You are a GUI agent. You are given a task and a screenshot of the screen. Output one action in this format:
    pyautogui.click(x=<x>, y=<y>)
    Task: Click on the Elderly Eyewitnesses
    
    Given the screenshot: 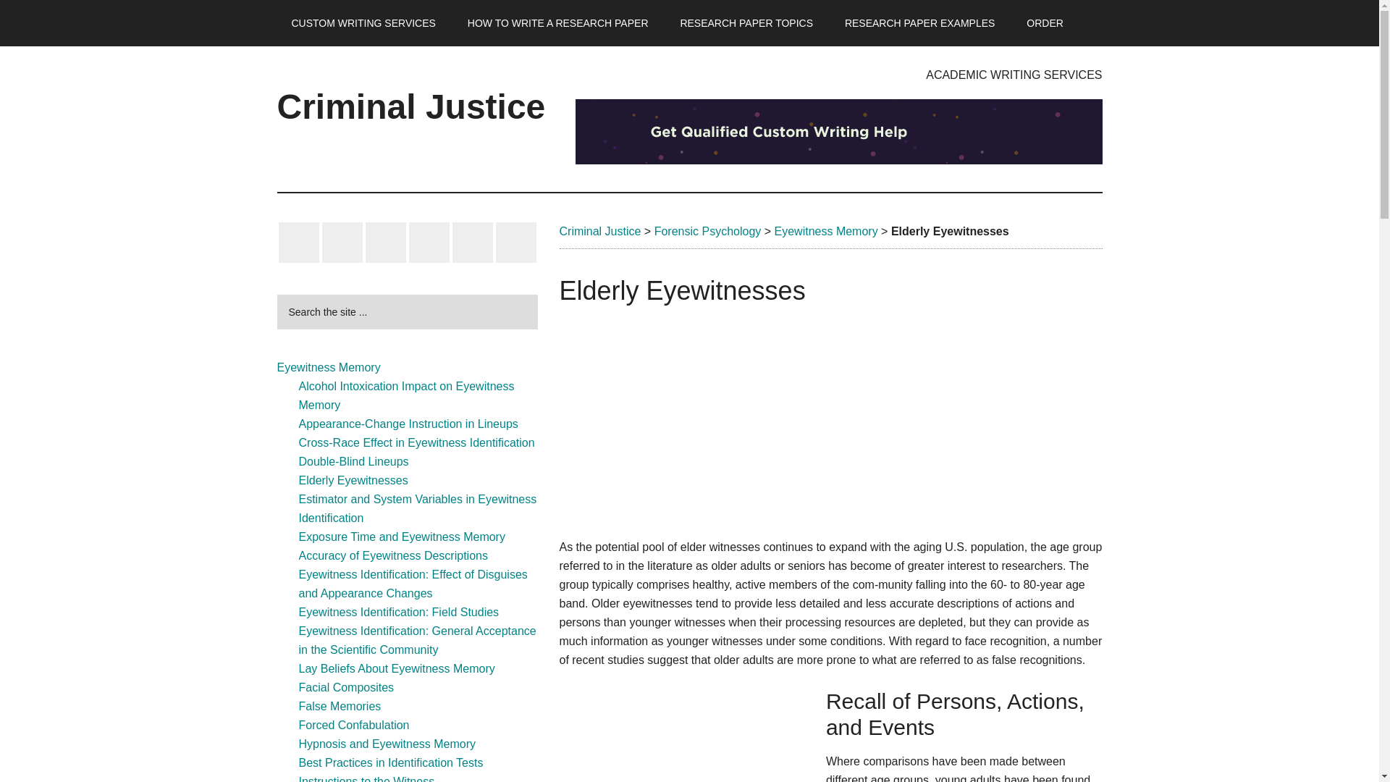 What is the action you would take?
    pyautogui.click(x=353, y=479)
    